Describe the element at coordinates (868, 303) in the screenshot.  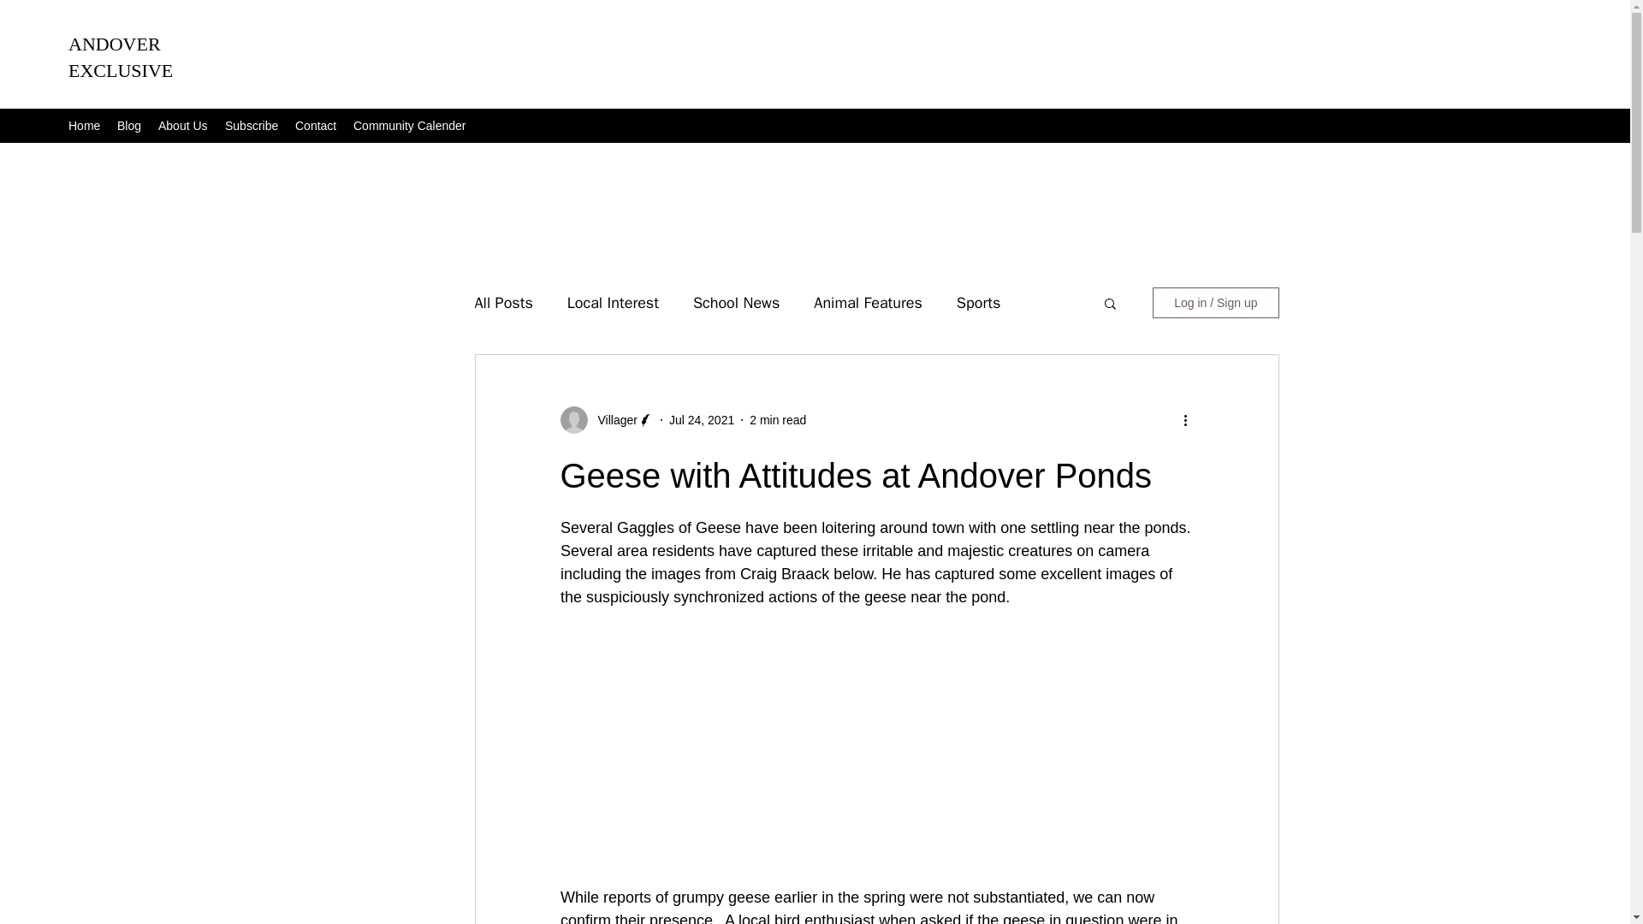
I see `Animal Features` at that location.